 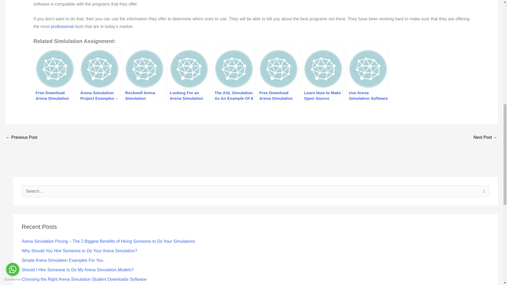 What do you see at coordinates (79, 251) in the screenshot?
I see `Why Should You Hire Someone to Do Your Arena Simulation?` at bounding box center [79, 251].